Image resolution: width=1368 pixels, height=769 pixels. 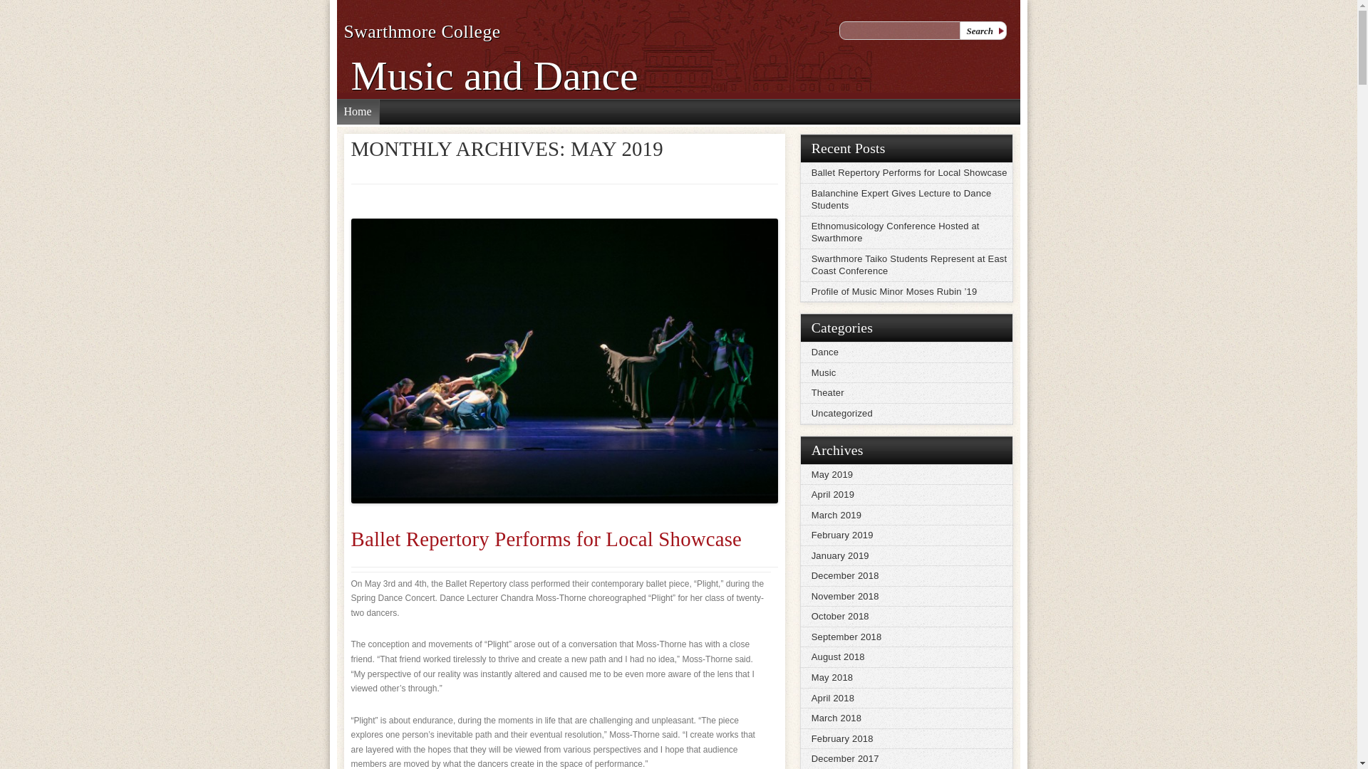 What do you see at coordinates (906, 265) in the screenshot?
I see `Swarthmore Taiko Students Represent at East Coast Conference` at bounding box center [906, 265].